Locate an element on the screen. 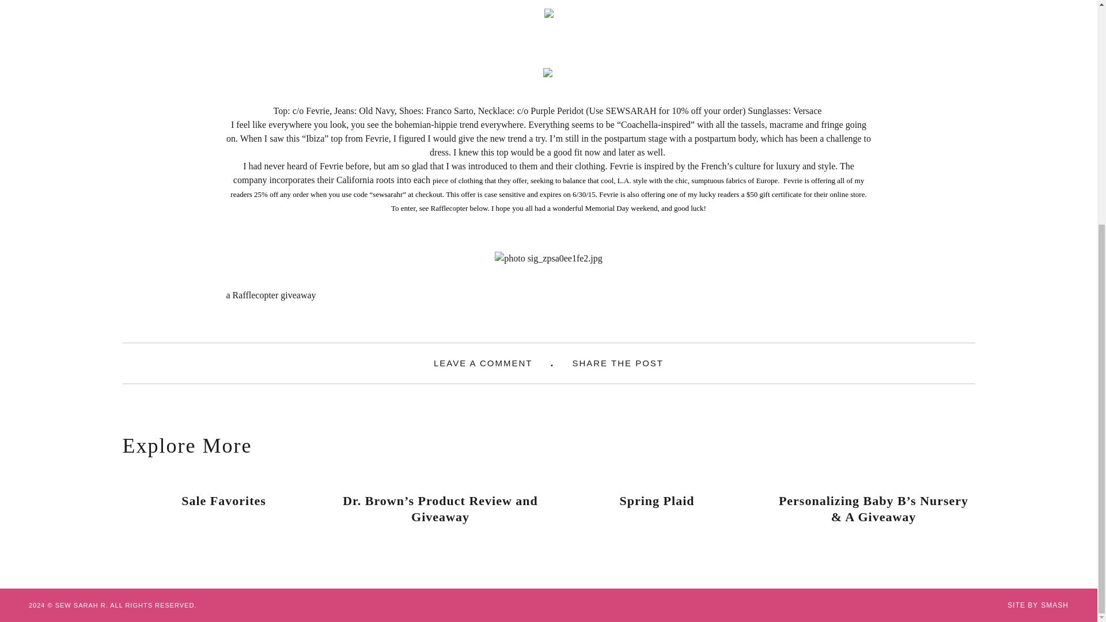 The width and height of the screenshot is (1106, 622). Fevrie, is located at coordinates (319, 111).